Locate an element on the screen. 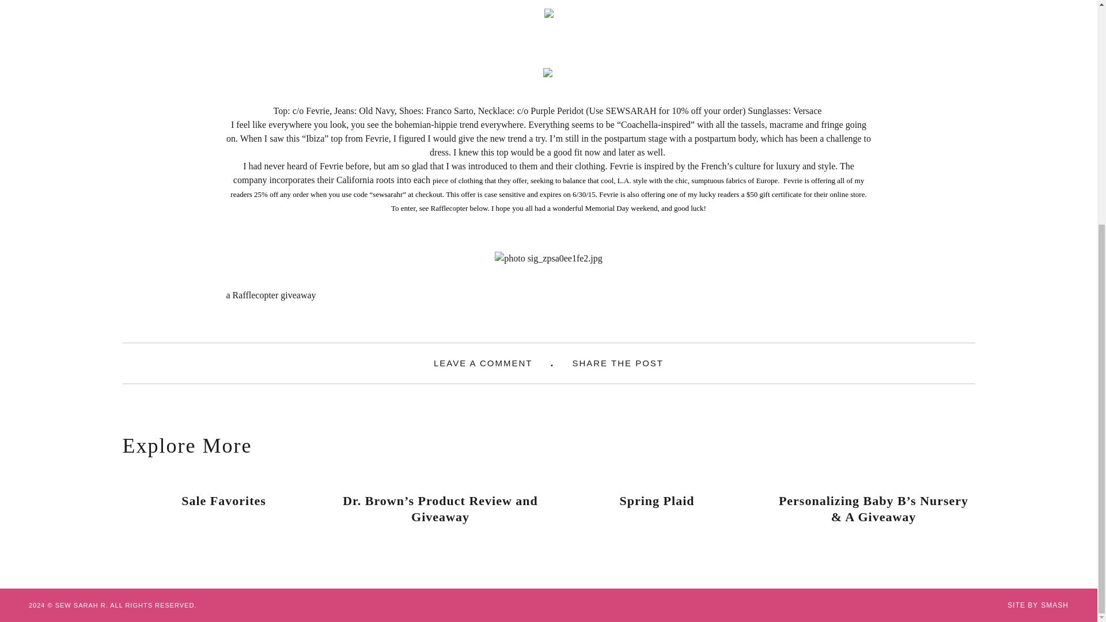 The width and height of the screenshot is (1106, 622). Fevrie, is located at coordinates (319, 111).